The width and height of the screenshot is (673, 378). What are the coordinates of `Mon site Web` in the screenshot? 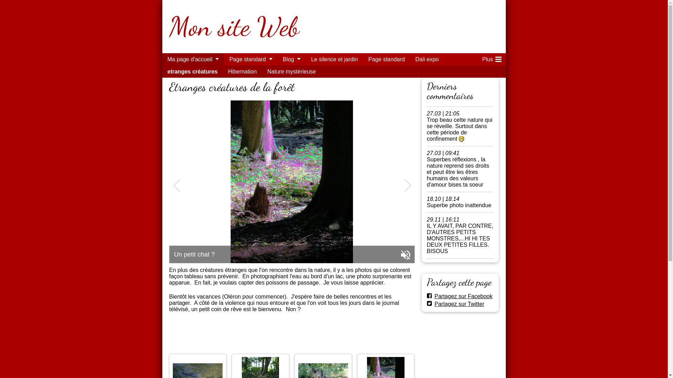 It's located at (234, 27).